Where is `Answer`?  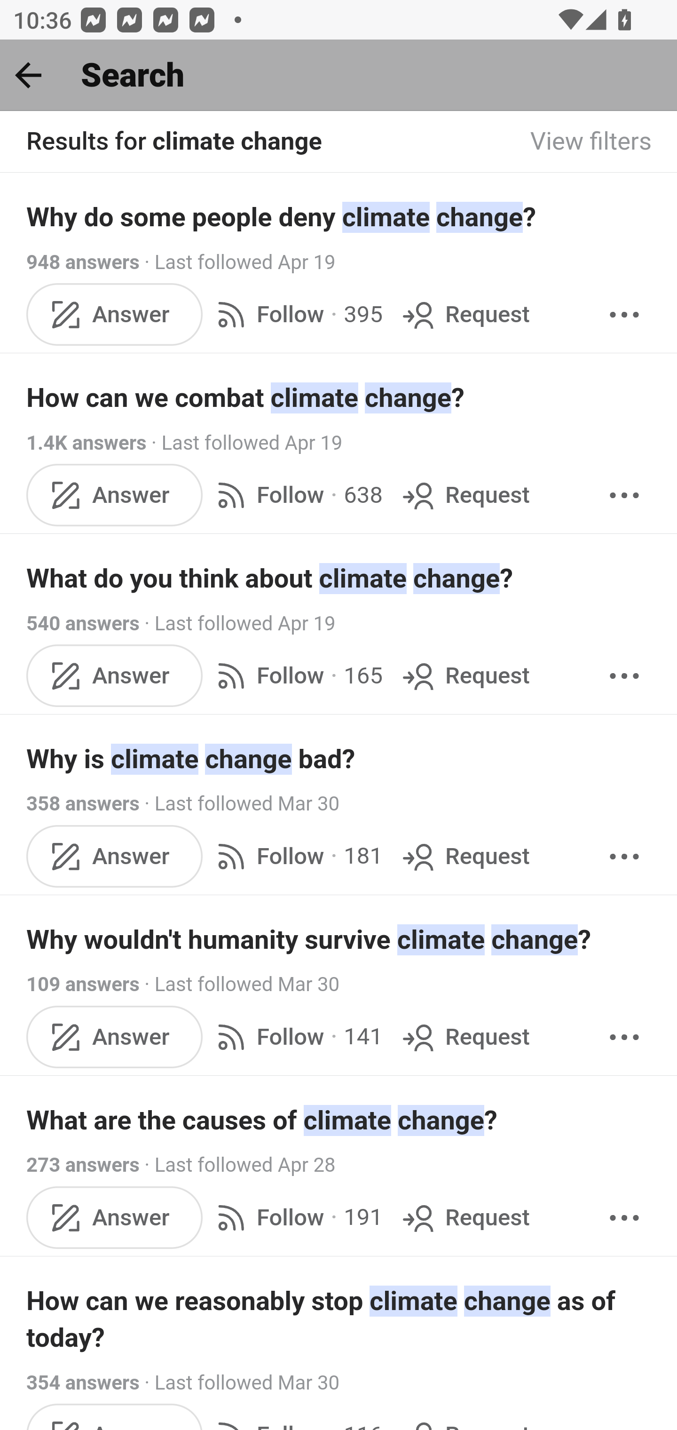 Answer is located at coordinates (115, 676).